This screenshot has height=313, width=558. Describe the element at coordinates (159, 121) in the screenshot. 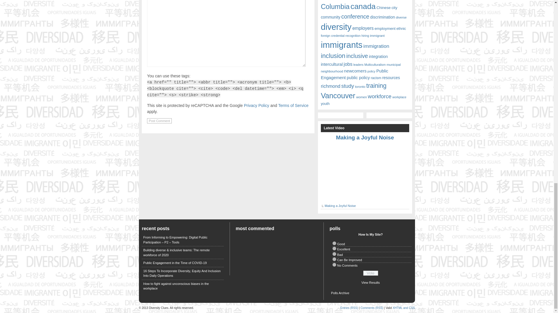

I see `Post Comment` at that location.